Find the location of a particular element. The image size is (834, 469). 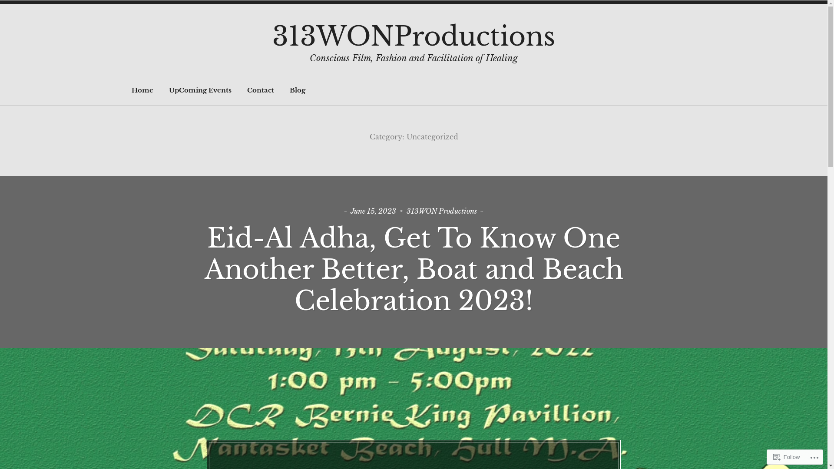

UpComing Events is located at coordinates (200, 90).